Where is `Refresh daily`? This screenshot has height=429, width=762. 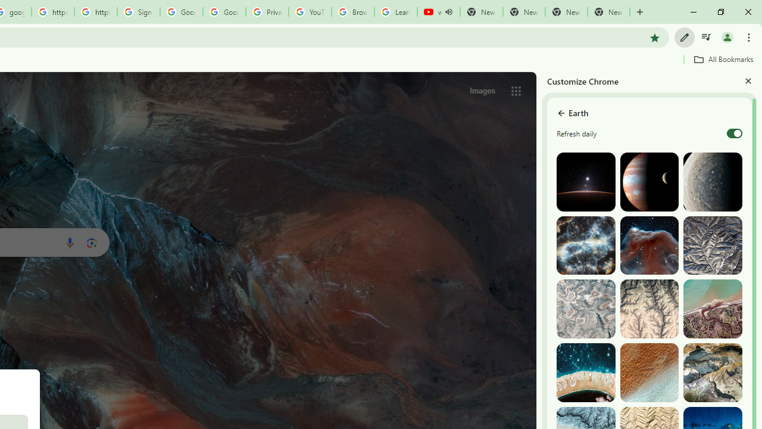
Refresh daily is located at coordinates (735, 133).